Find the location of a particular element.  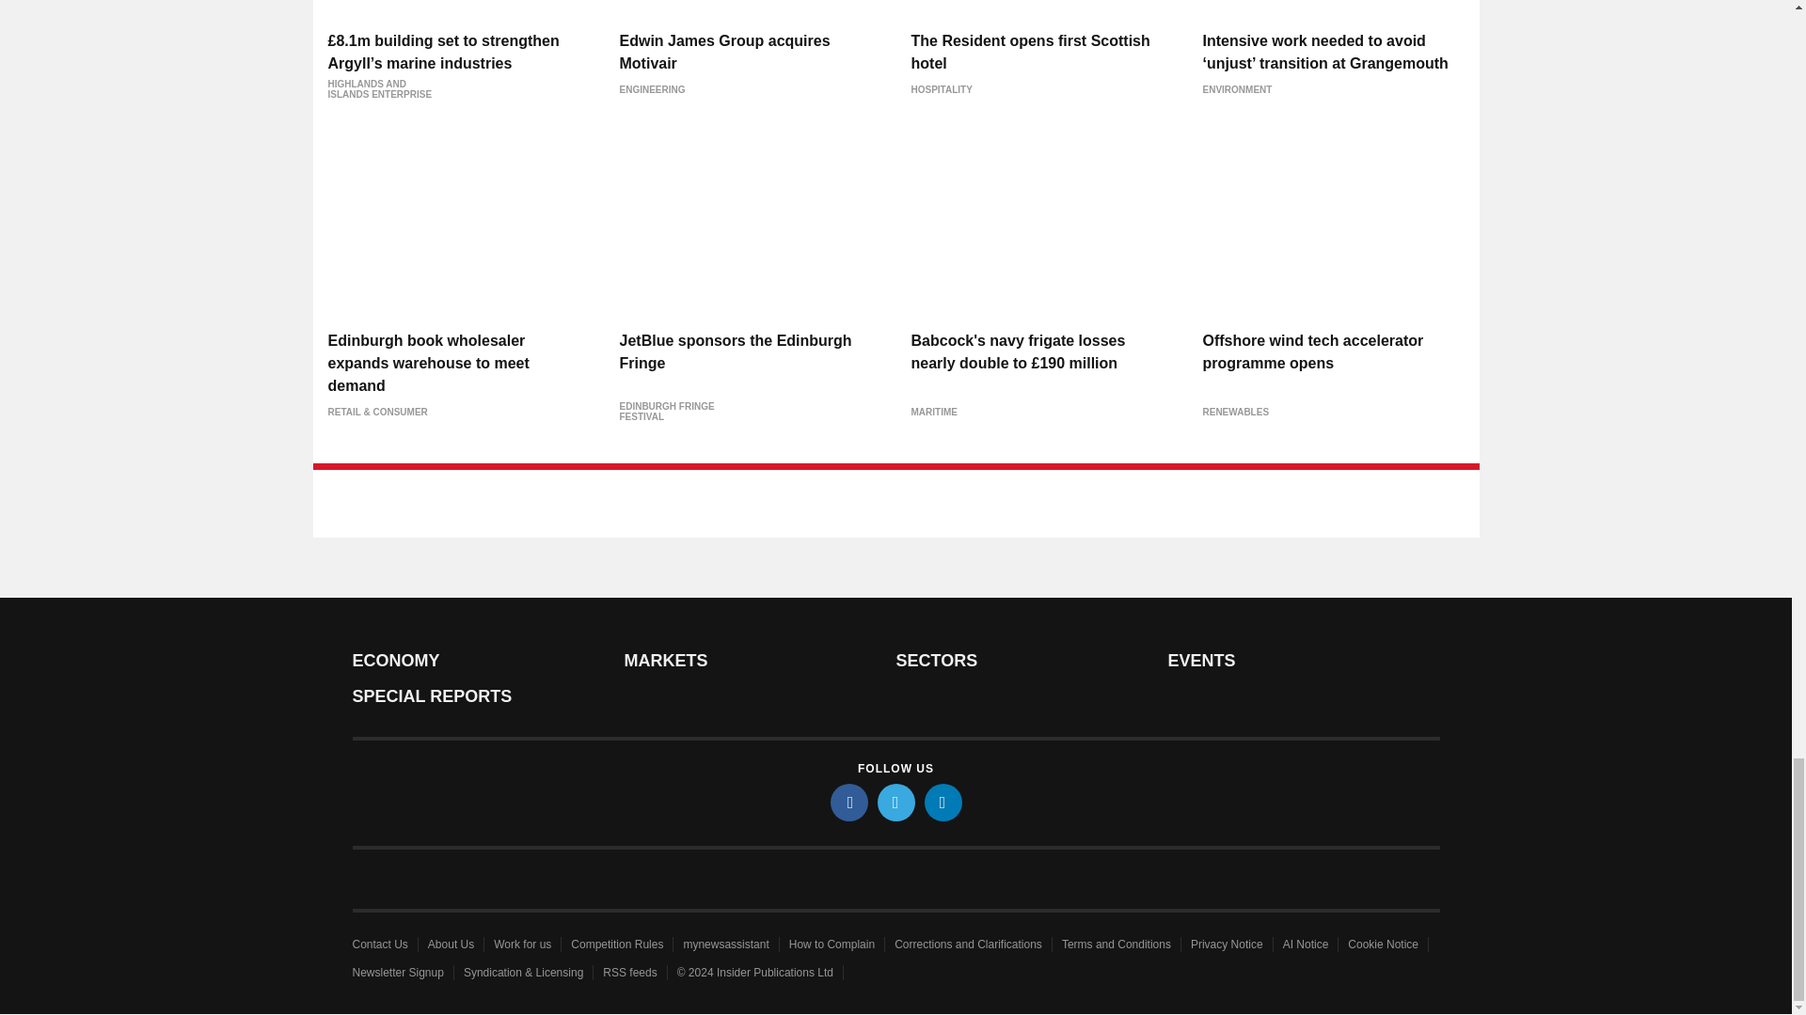

facebook is located at coordinates (848, 802).